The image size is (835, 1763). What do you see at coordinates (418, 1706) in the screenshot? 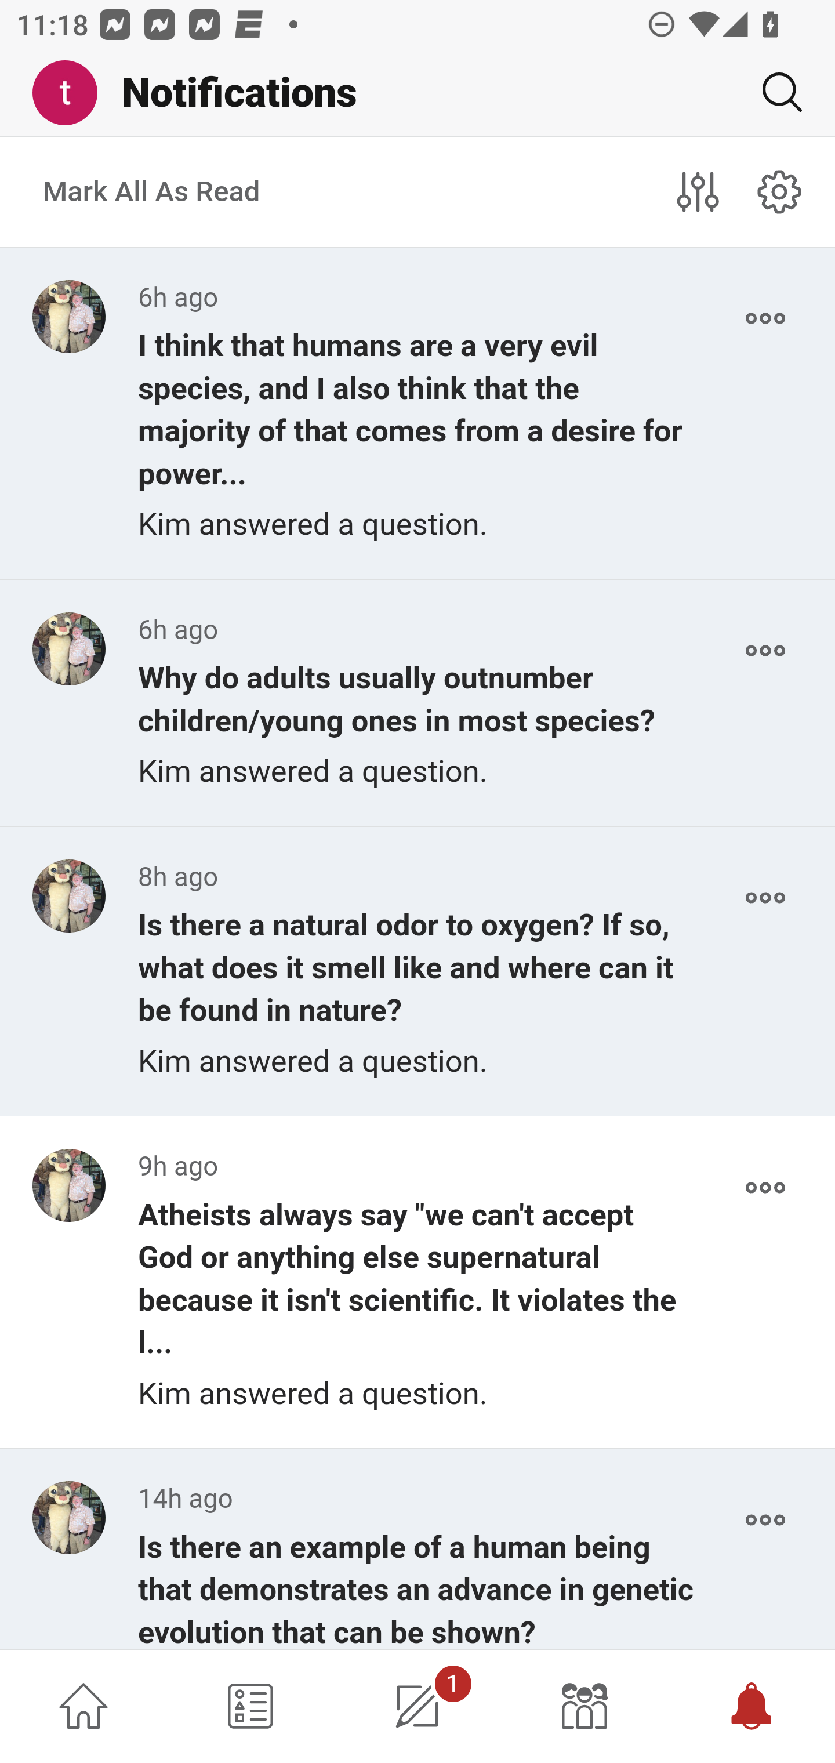
I see `1` at bounding box center [418, 1706].